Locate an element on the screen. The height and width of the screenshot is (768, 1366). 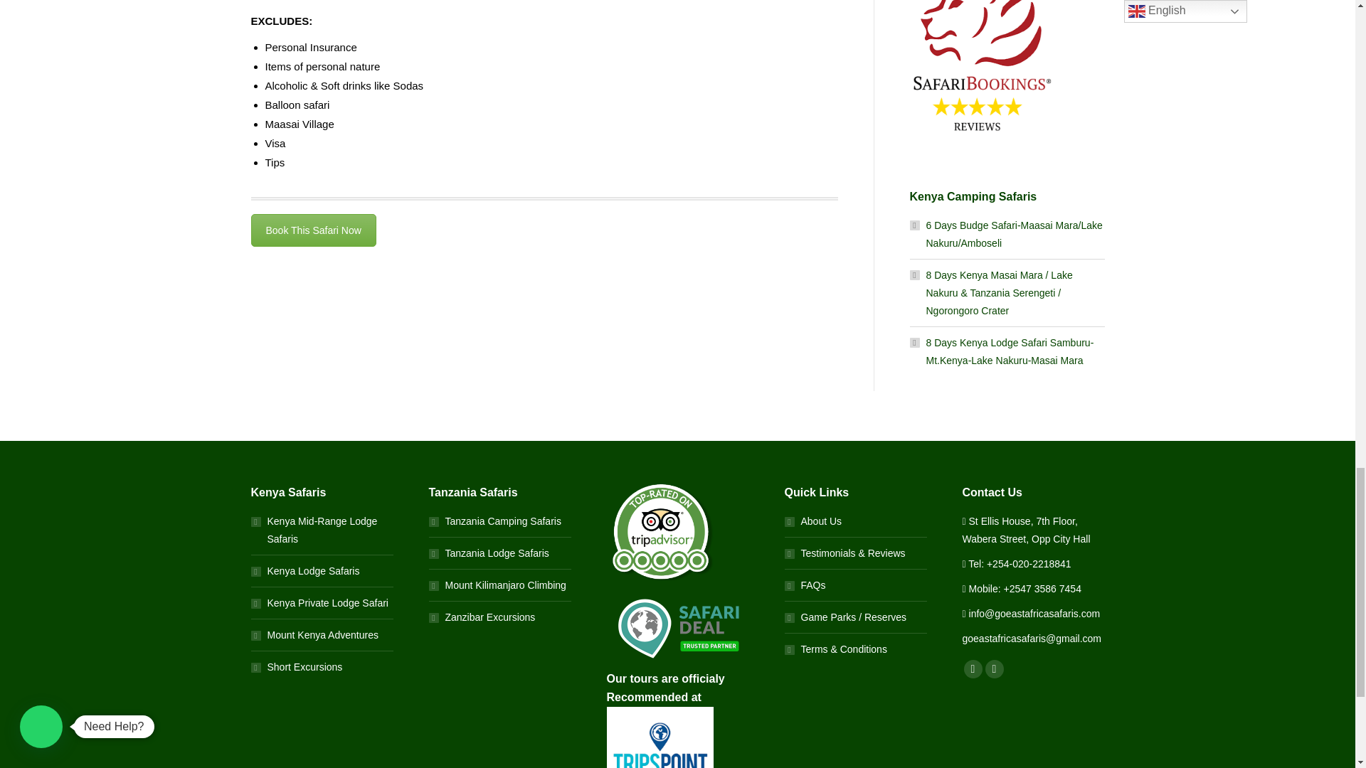
Linkedin is located at coordinates (993, 668).